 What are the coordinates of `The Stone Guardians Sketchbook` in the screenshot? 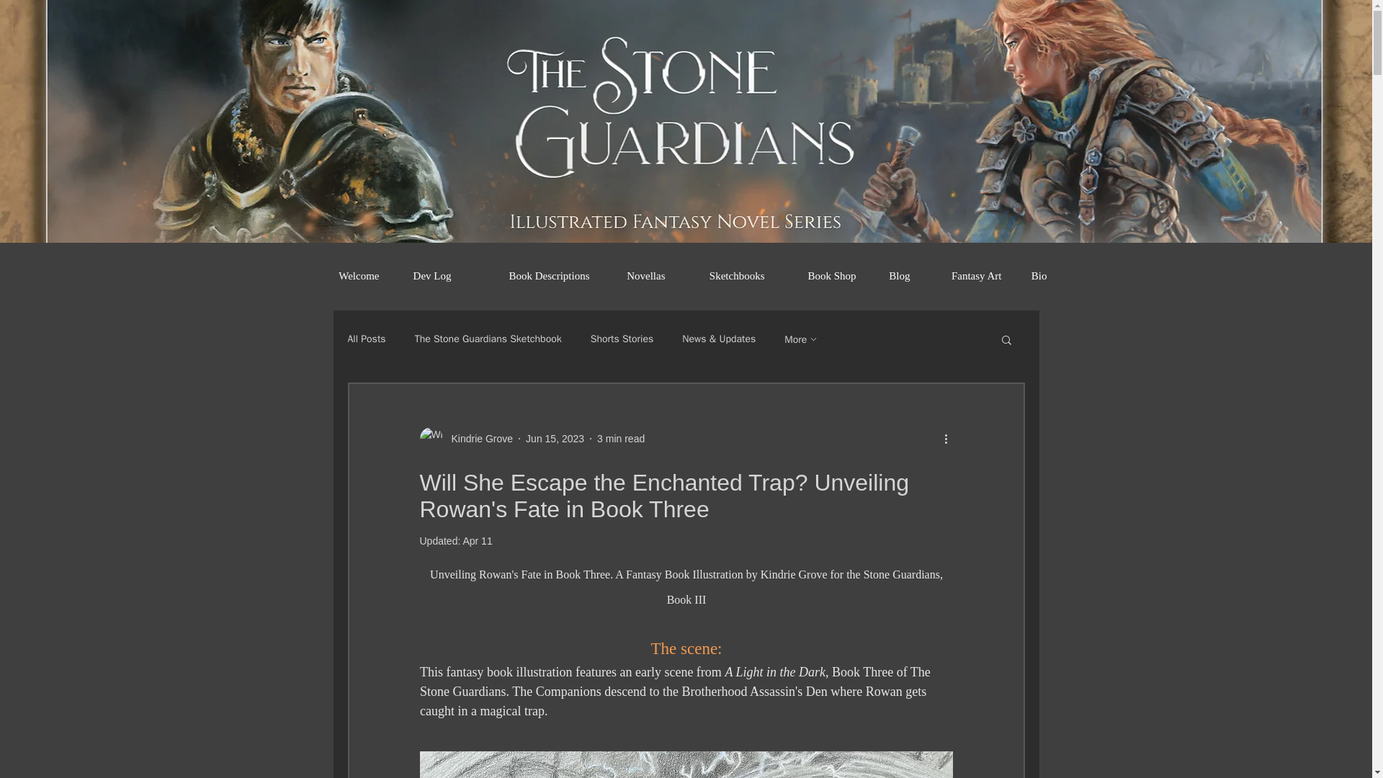 It's located at (488, 339).